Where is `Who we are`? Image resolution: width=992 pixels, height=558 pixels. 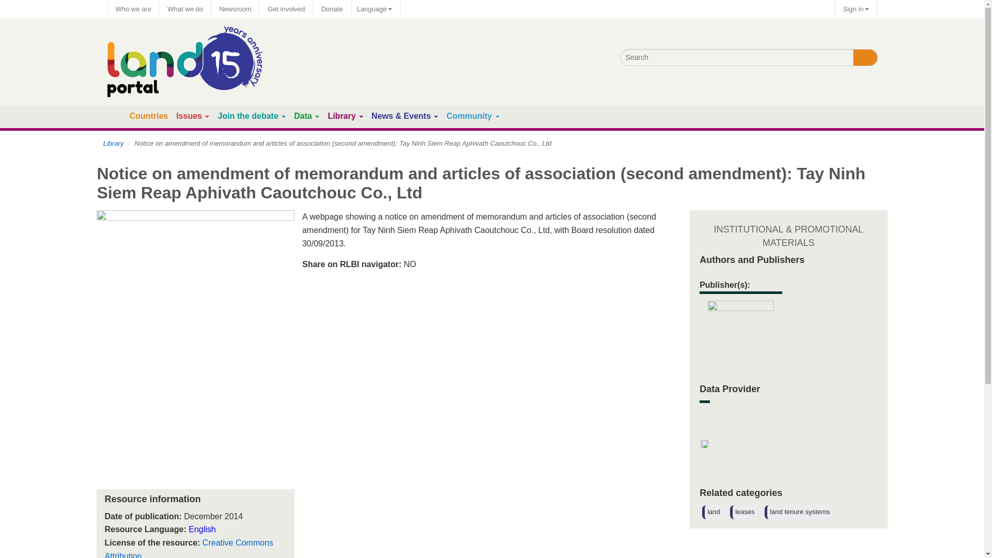 Who we are is located at coordinates (133, 9).